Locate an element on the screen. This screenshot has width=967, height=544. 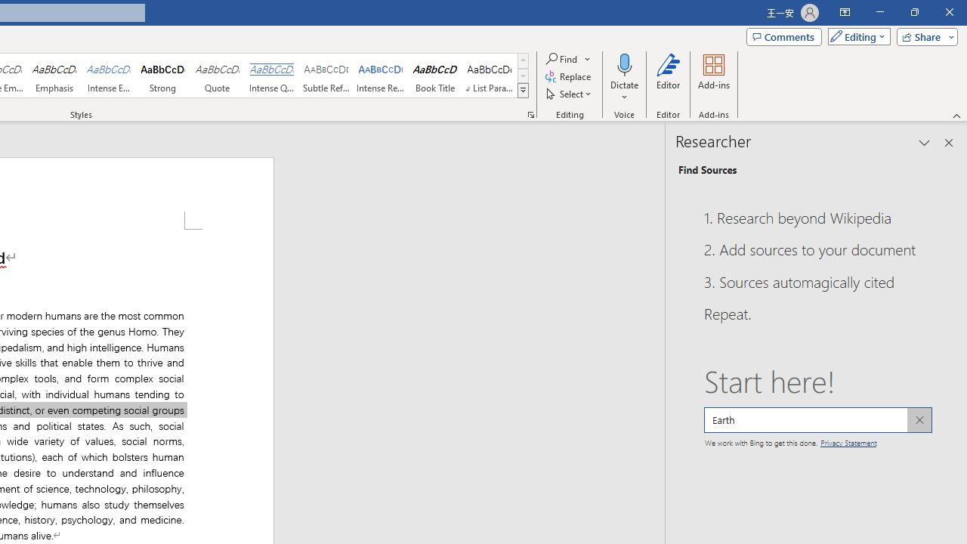
Close pane is located at coordinates (949, 142).